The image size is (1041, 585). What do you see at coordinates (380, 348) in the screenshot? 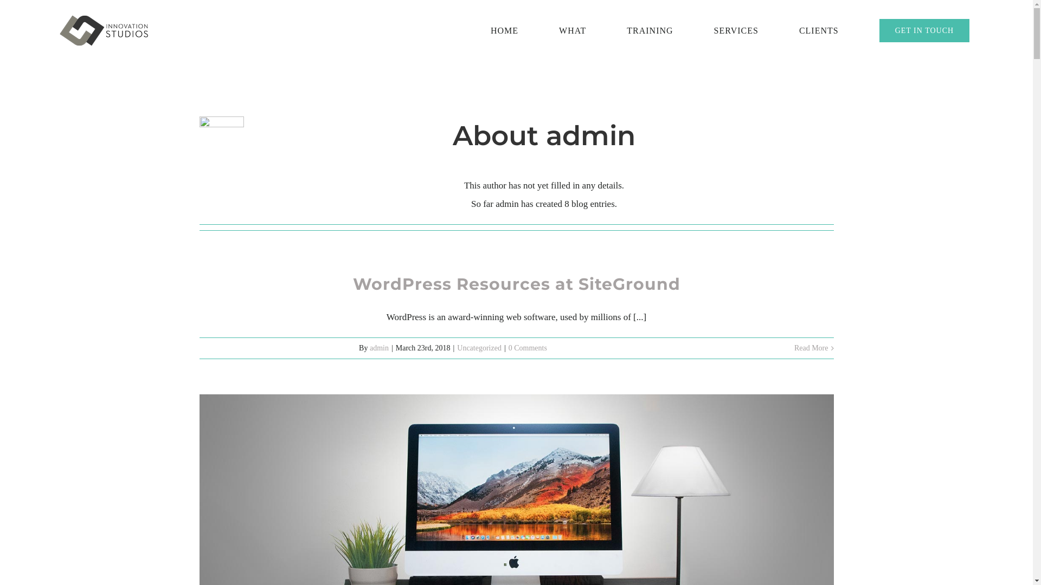
I see `admin` at bounding box center [380, 348].